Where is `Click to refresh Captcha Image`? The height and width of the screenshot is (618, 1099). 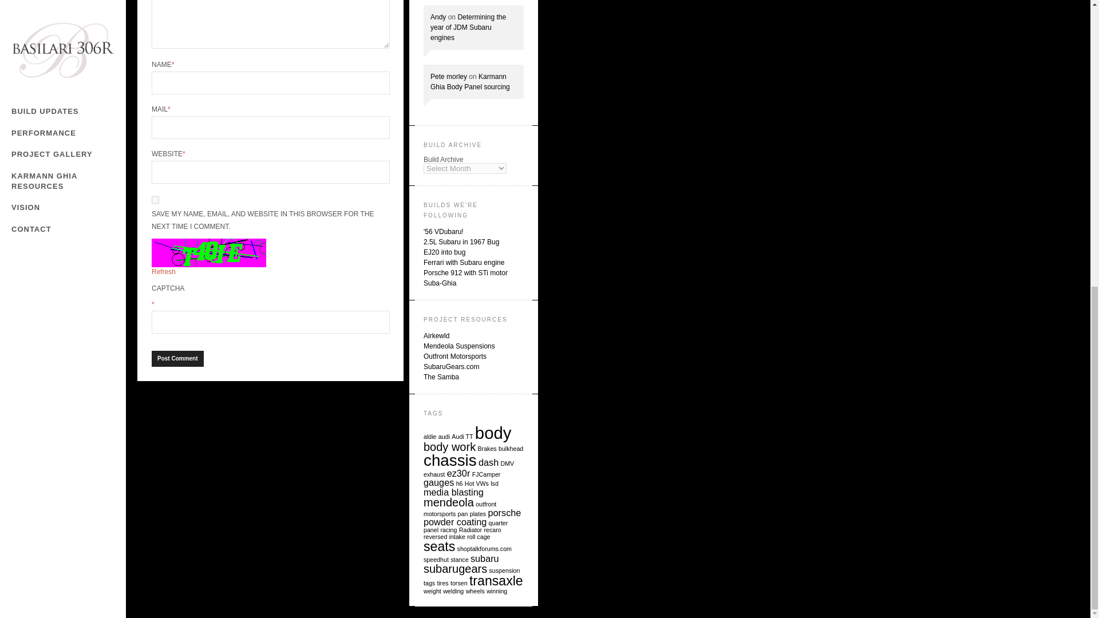
Click to refresh Captcha Image is located at coordinates (208, 252).